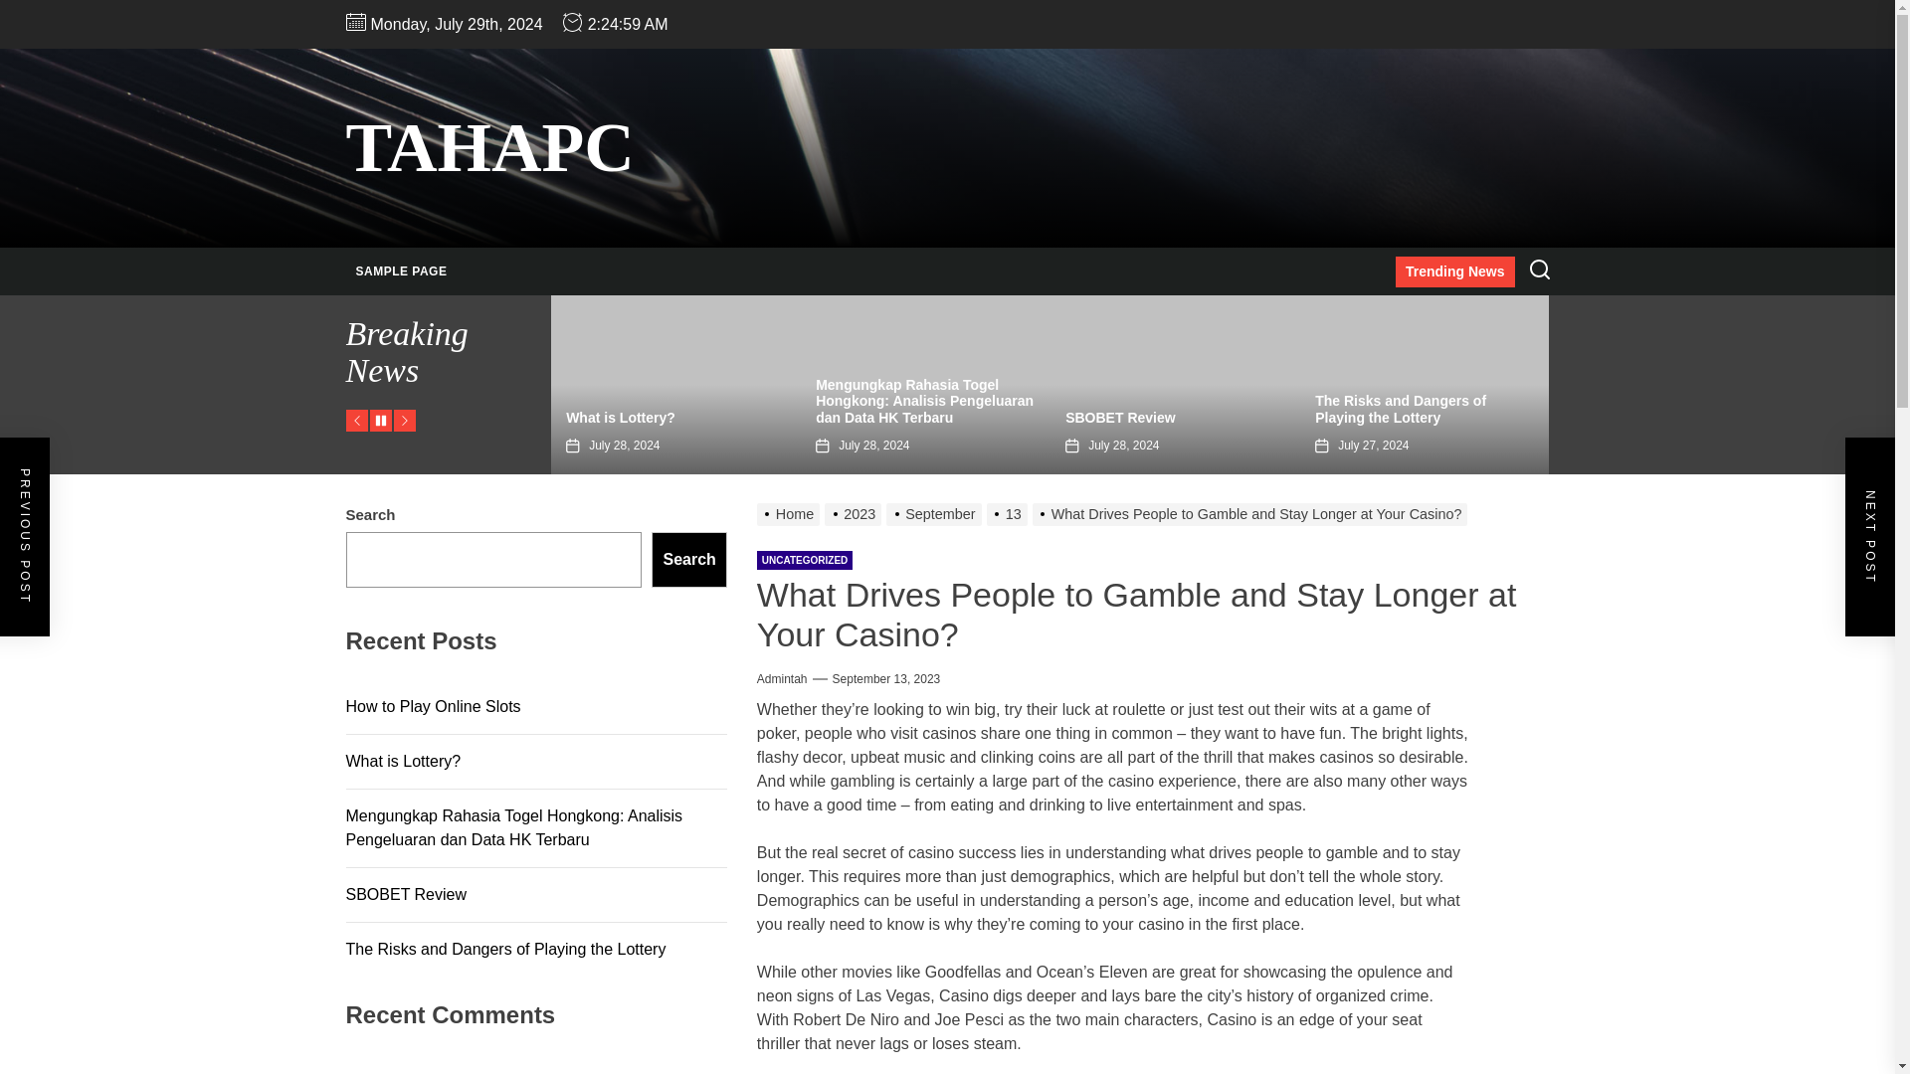  I want to click on TAHAPC, so click(489, 147).